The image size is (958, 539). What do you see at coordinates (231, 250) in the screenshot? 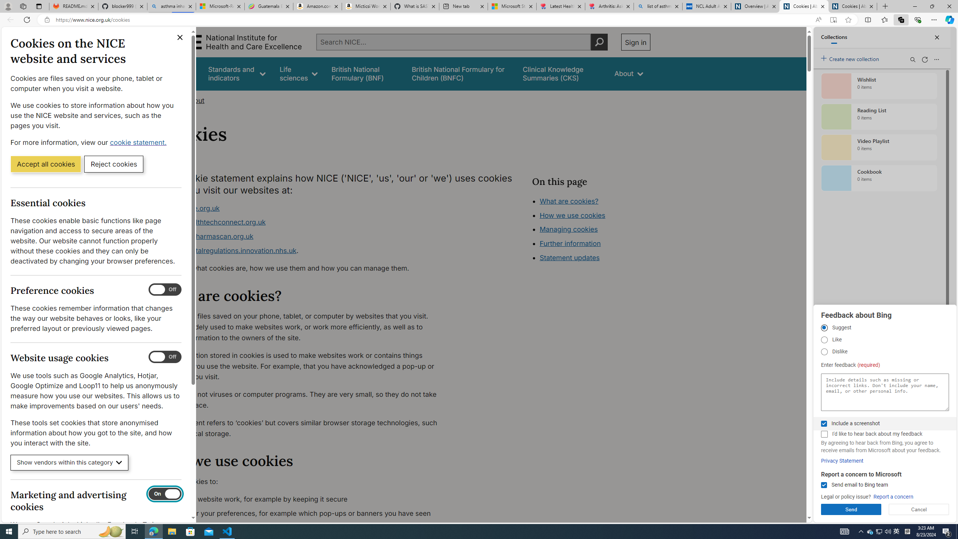
I see `www.digitalregulations.innovation.nhs.uk` at bounding box center [231, 250].